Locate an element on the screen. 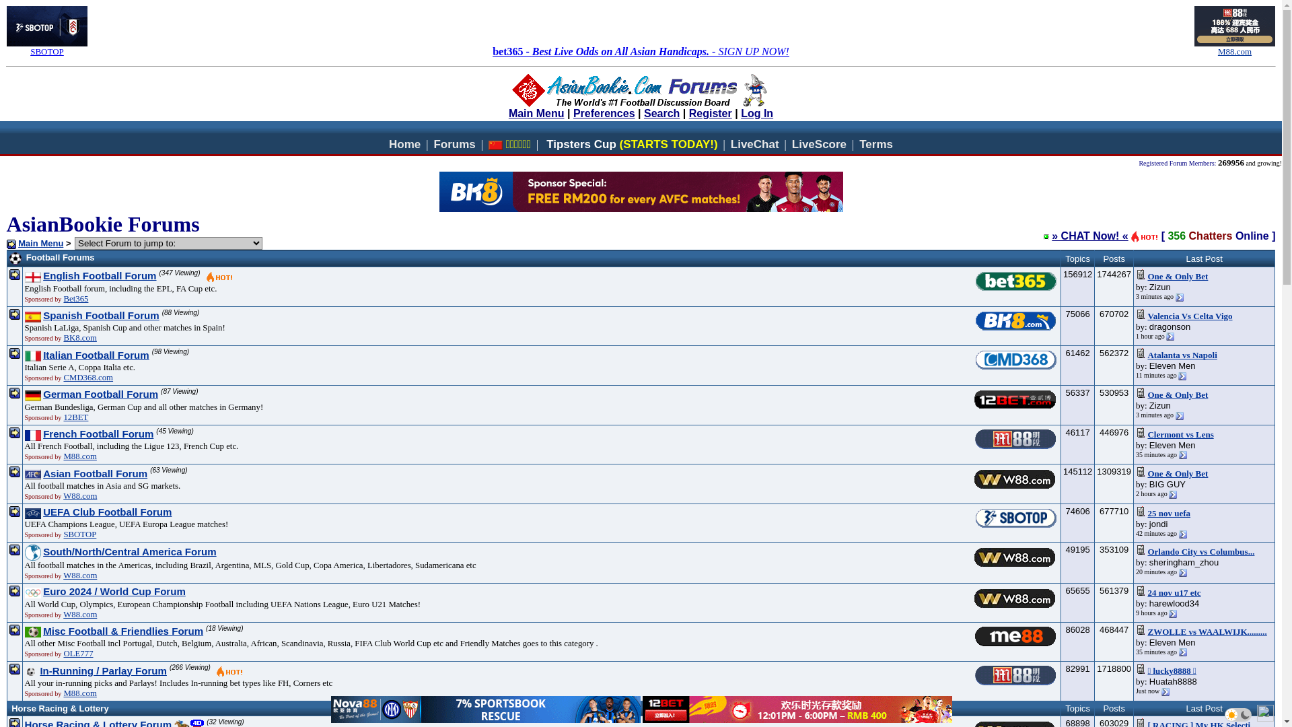 The height and width of the screenshot is (727, 1292). Atalanta vs Napoli is located at coordinates (1182, 355).